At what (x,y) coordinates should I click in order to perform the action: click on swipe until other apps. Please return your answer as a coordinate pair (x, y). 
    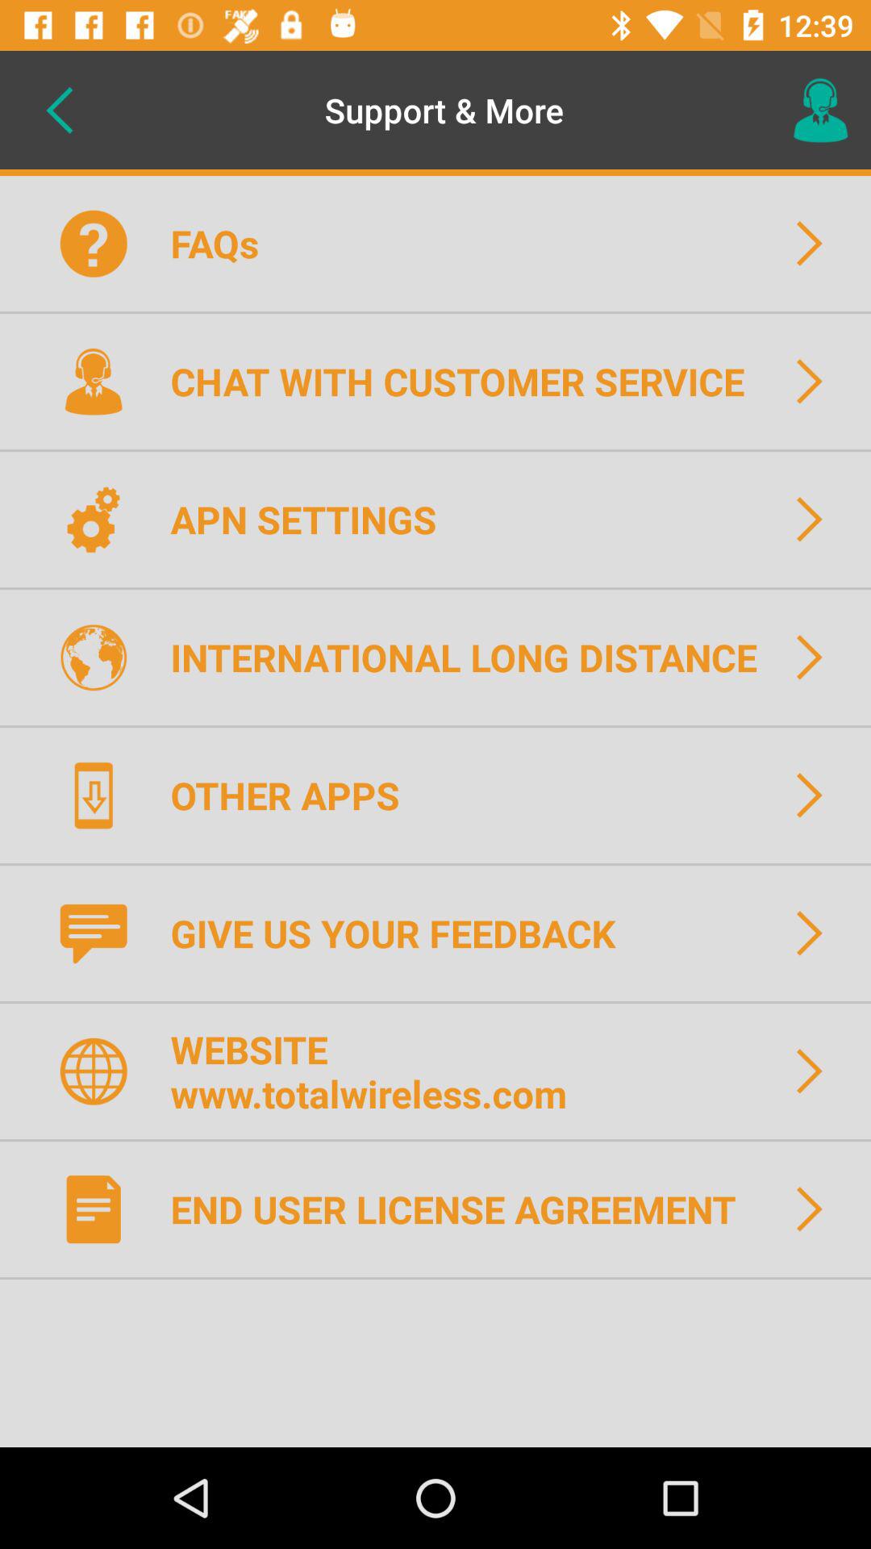
    Looking at the image, I should click on (295, 795).